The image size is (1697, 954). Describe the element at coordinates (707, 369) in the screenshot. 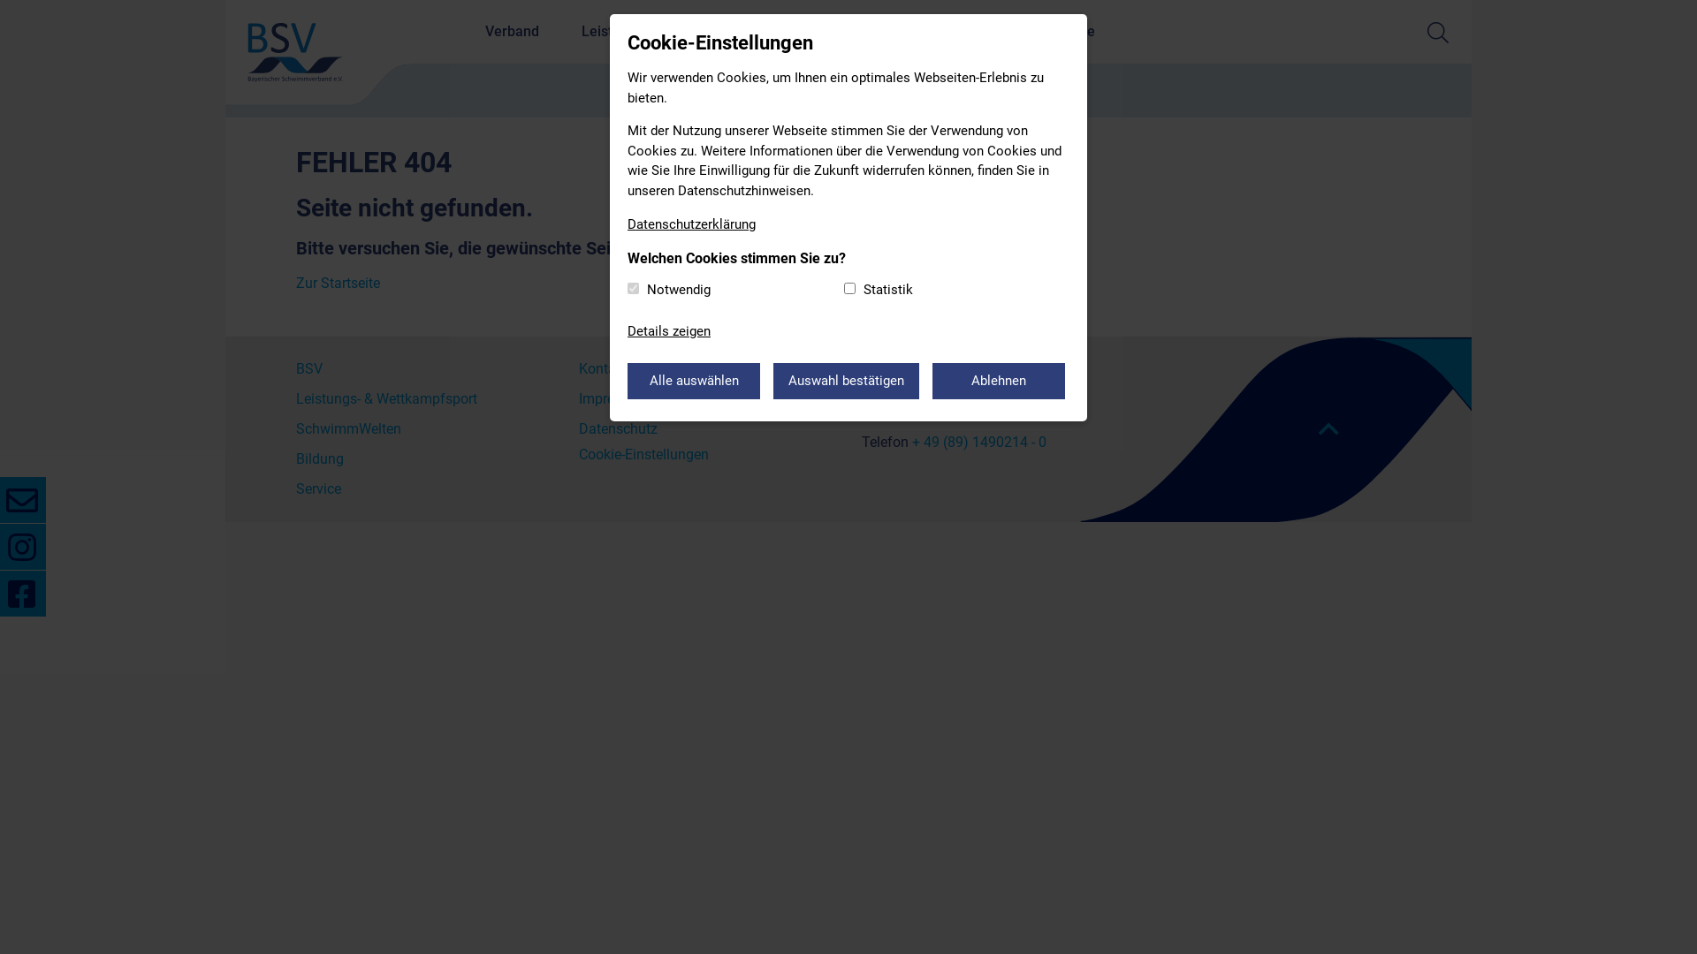

I see `Kontakt` at that location.